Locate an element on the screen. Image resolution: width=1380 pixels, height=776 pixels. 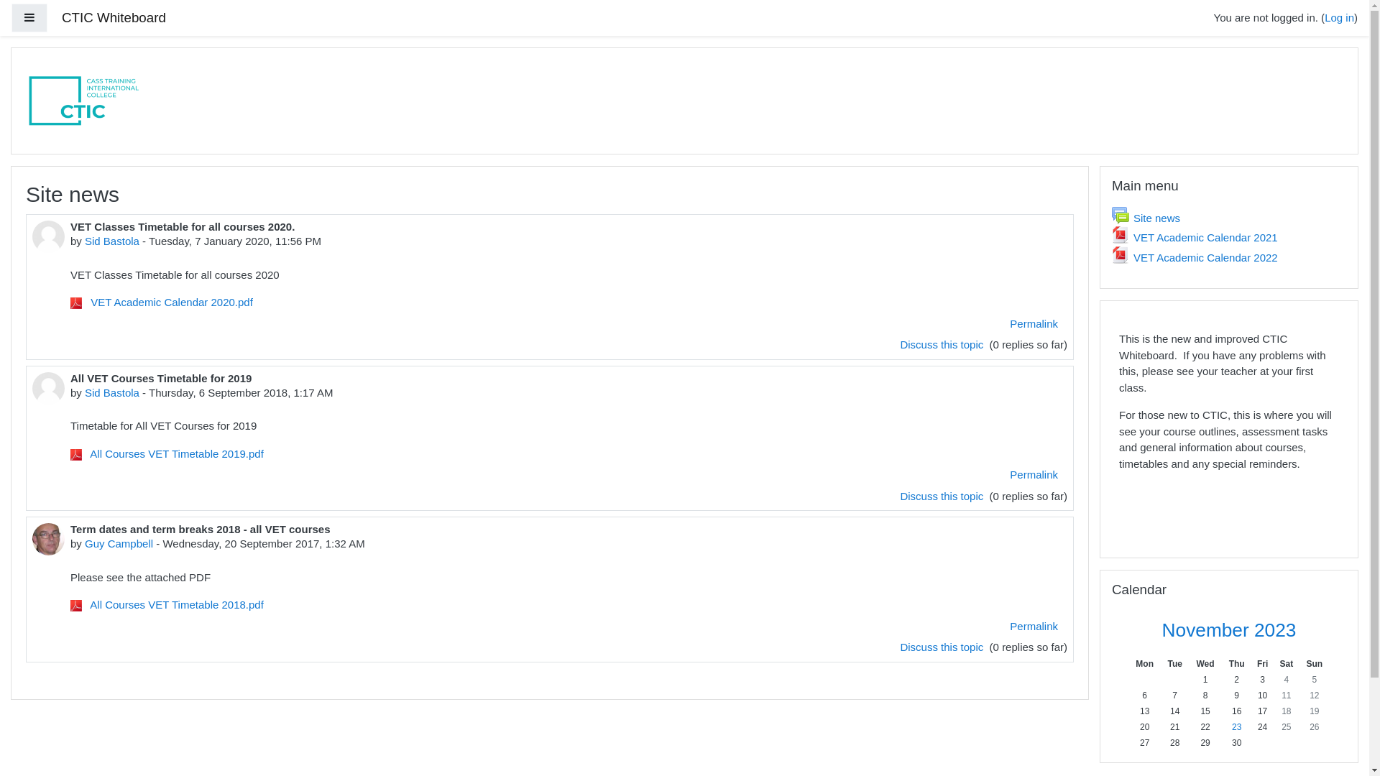
Picture of Guy Campbell is located at coordinates (49, 539).